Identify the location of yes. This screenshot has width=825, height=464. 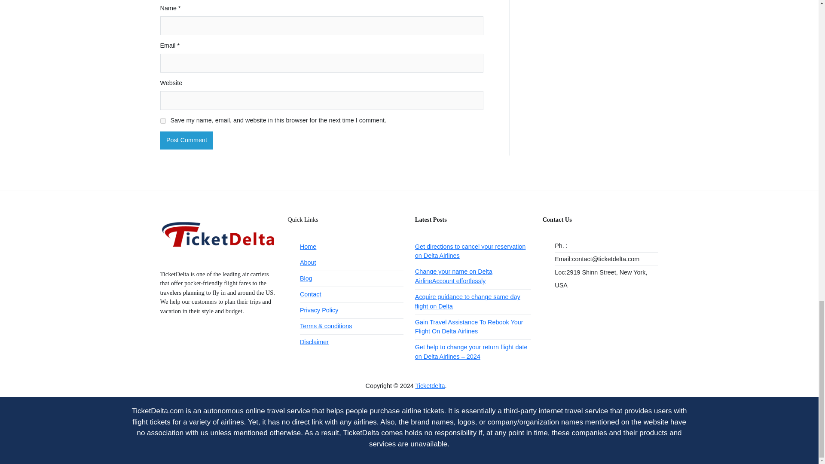
(162, 121).